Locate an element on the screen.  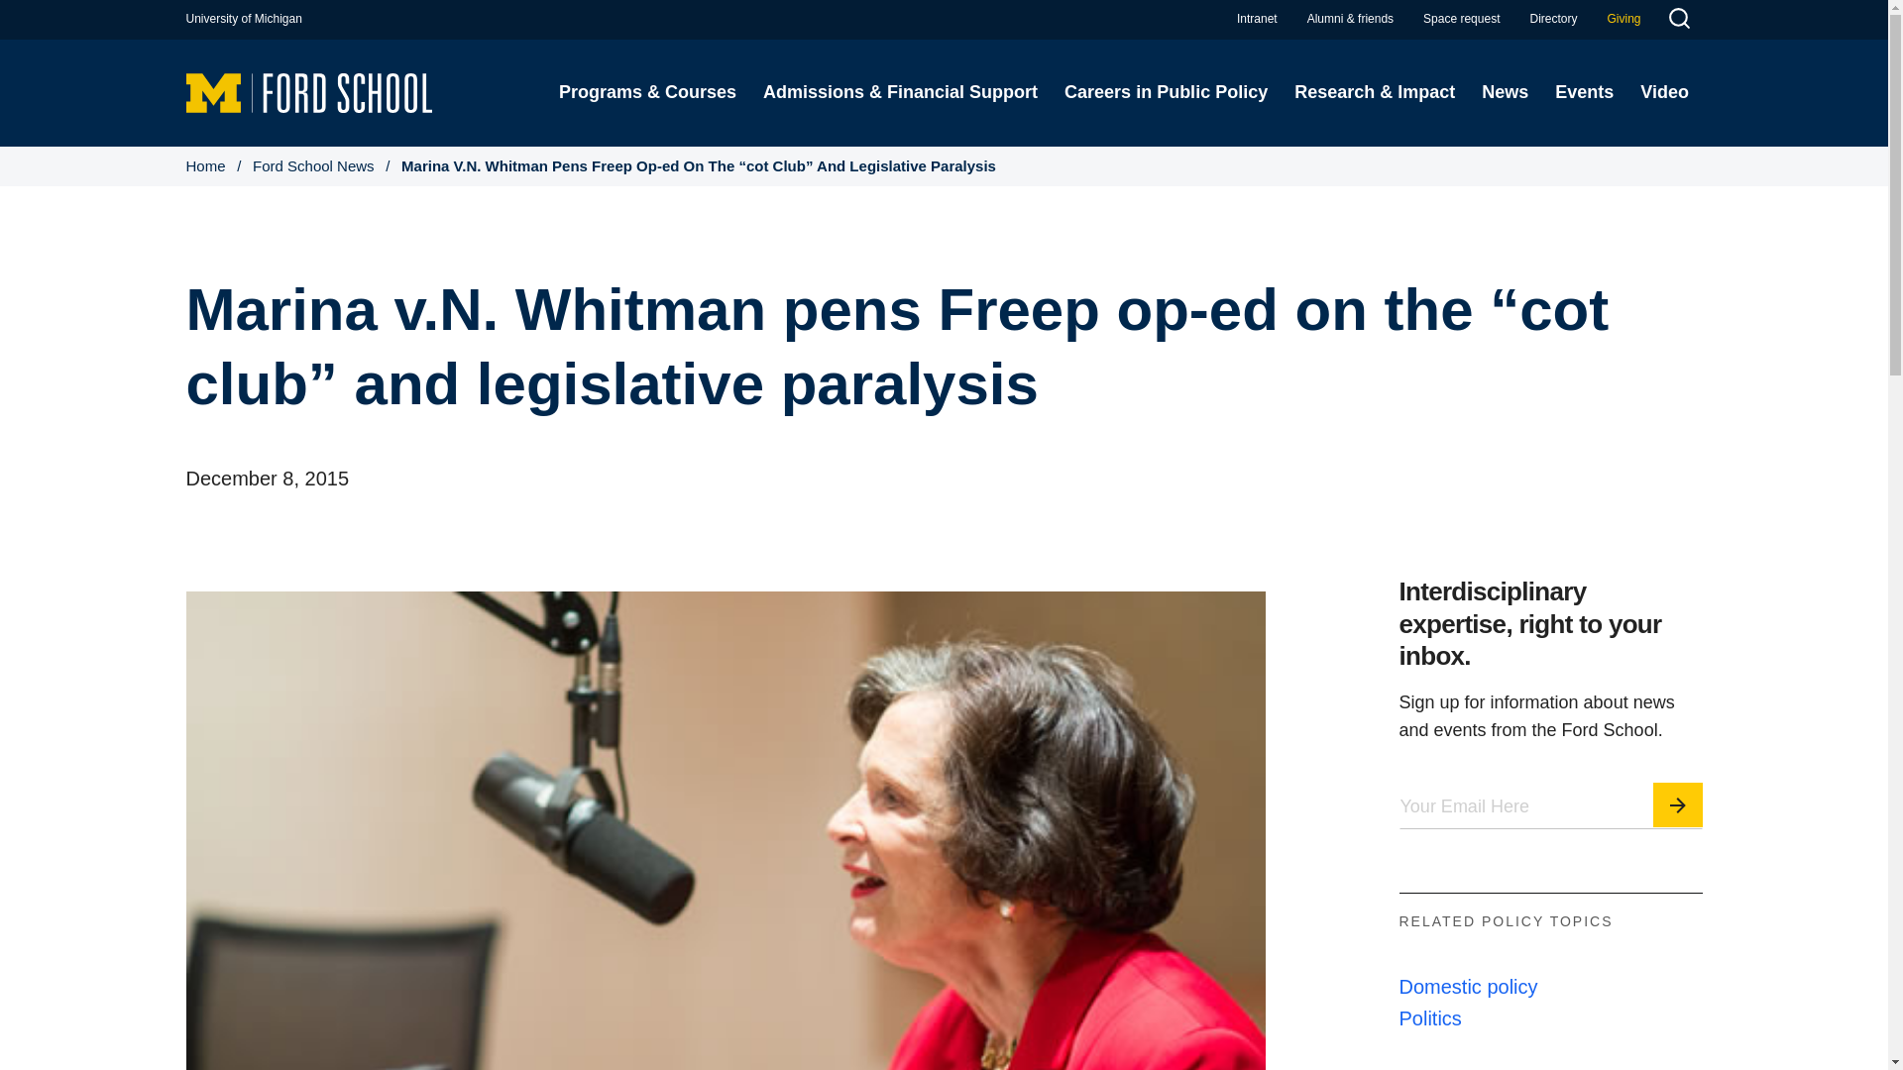
Intranet is located at coordinates (1257, 19).